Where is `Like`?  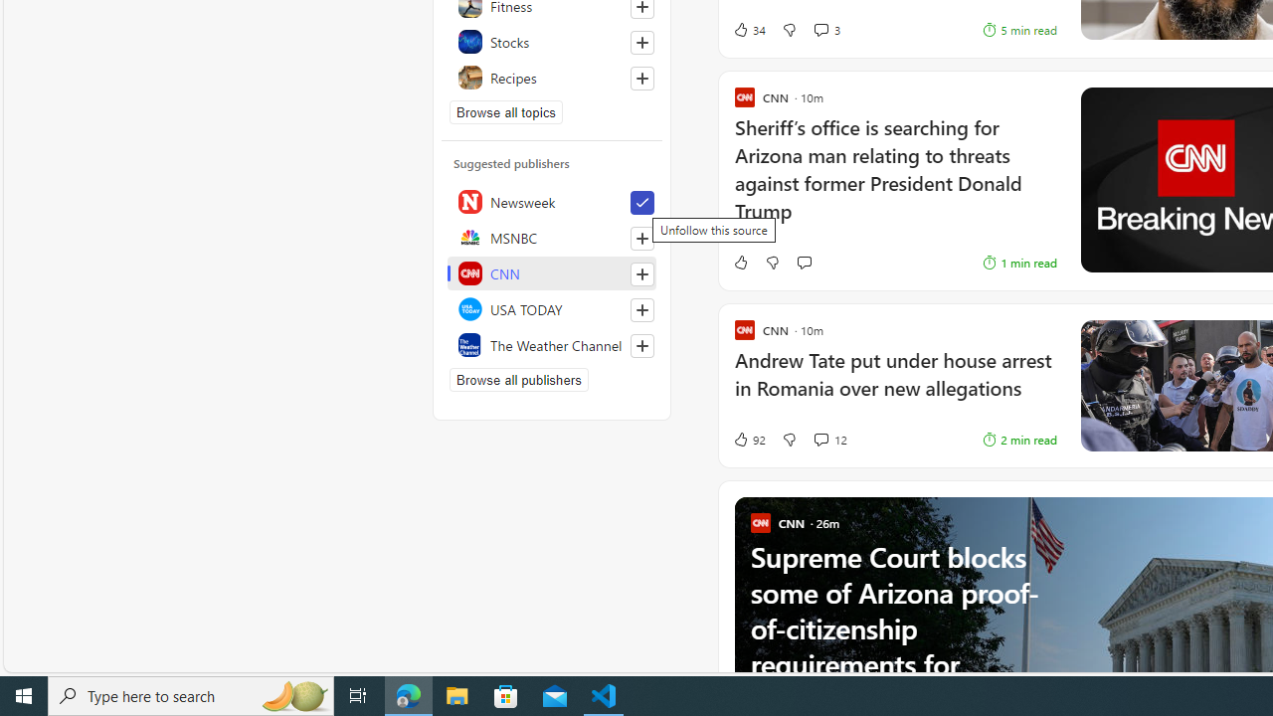 Like is located at coordinates (740, 263).